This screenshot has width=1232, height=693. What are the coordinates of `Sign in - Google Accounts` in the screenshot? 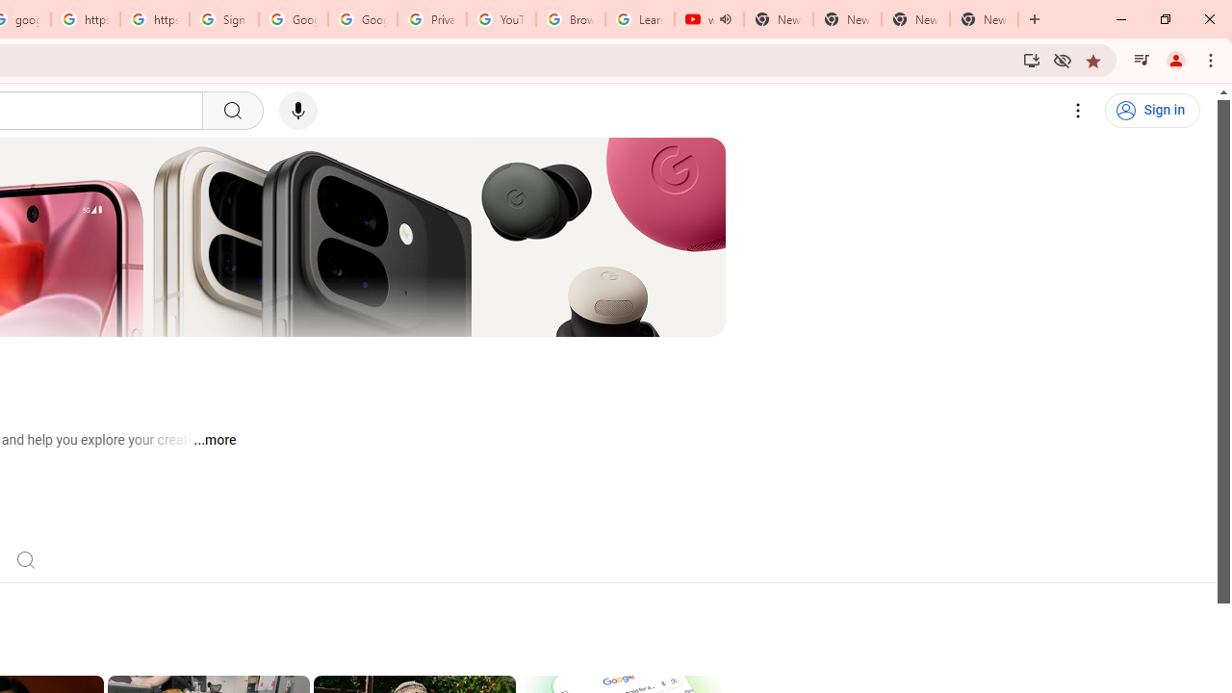 It's located at (223, 19).